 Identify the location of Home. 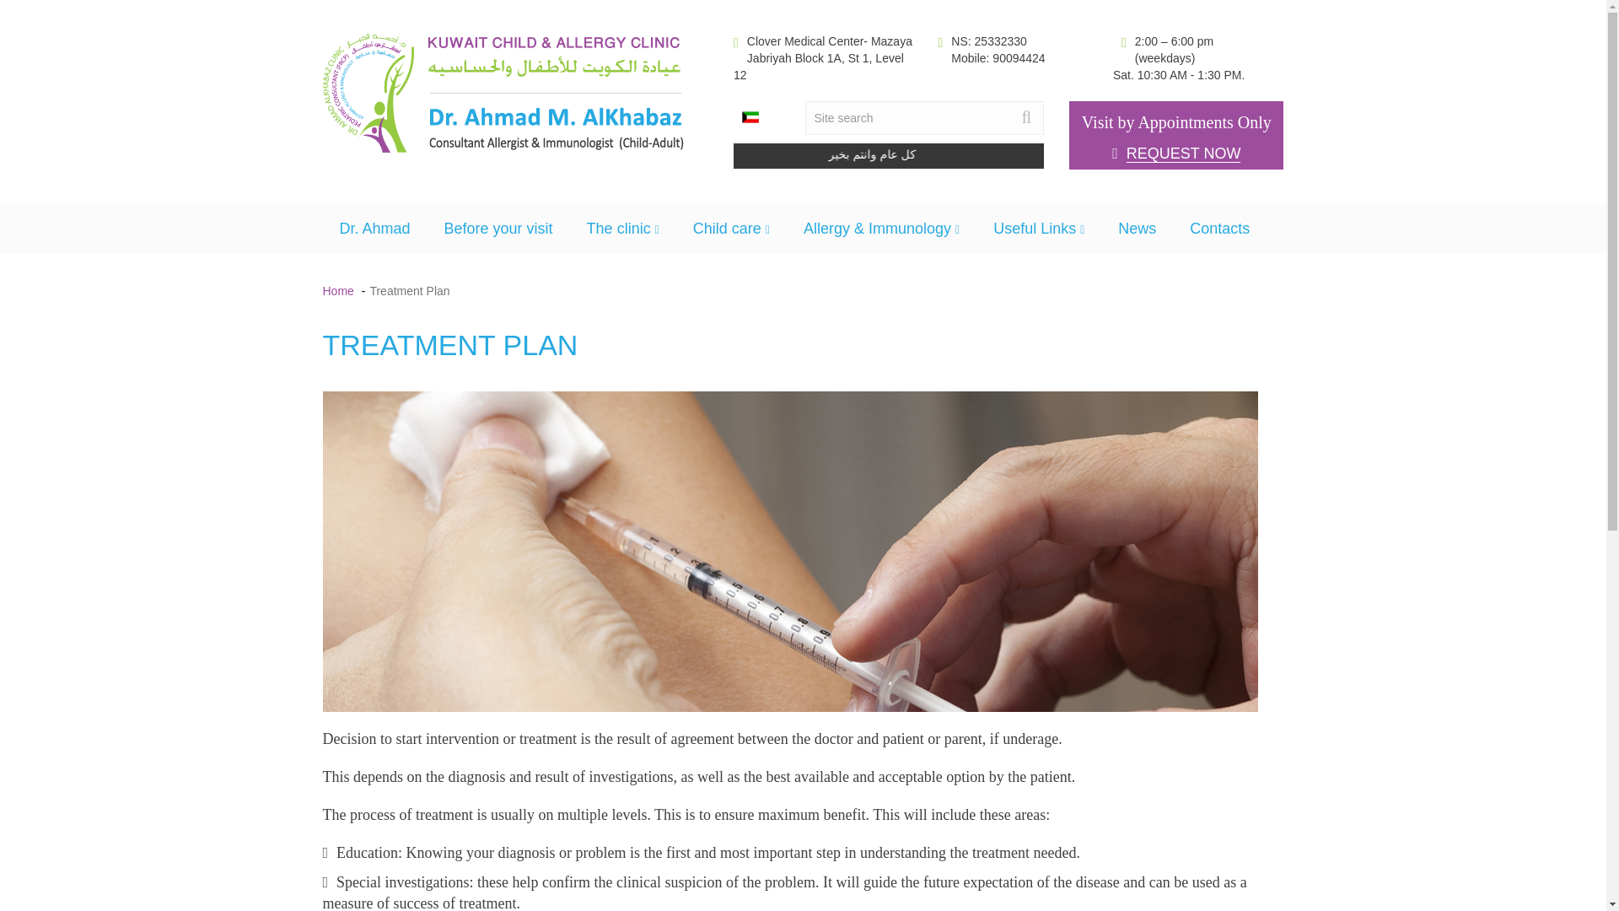
(374, 228).